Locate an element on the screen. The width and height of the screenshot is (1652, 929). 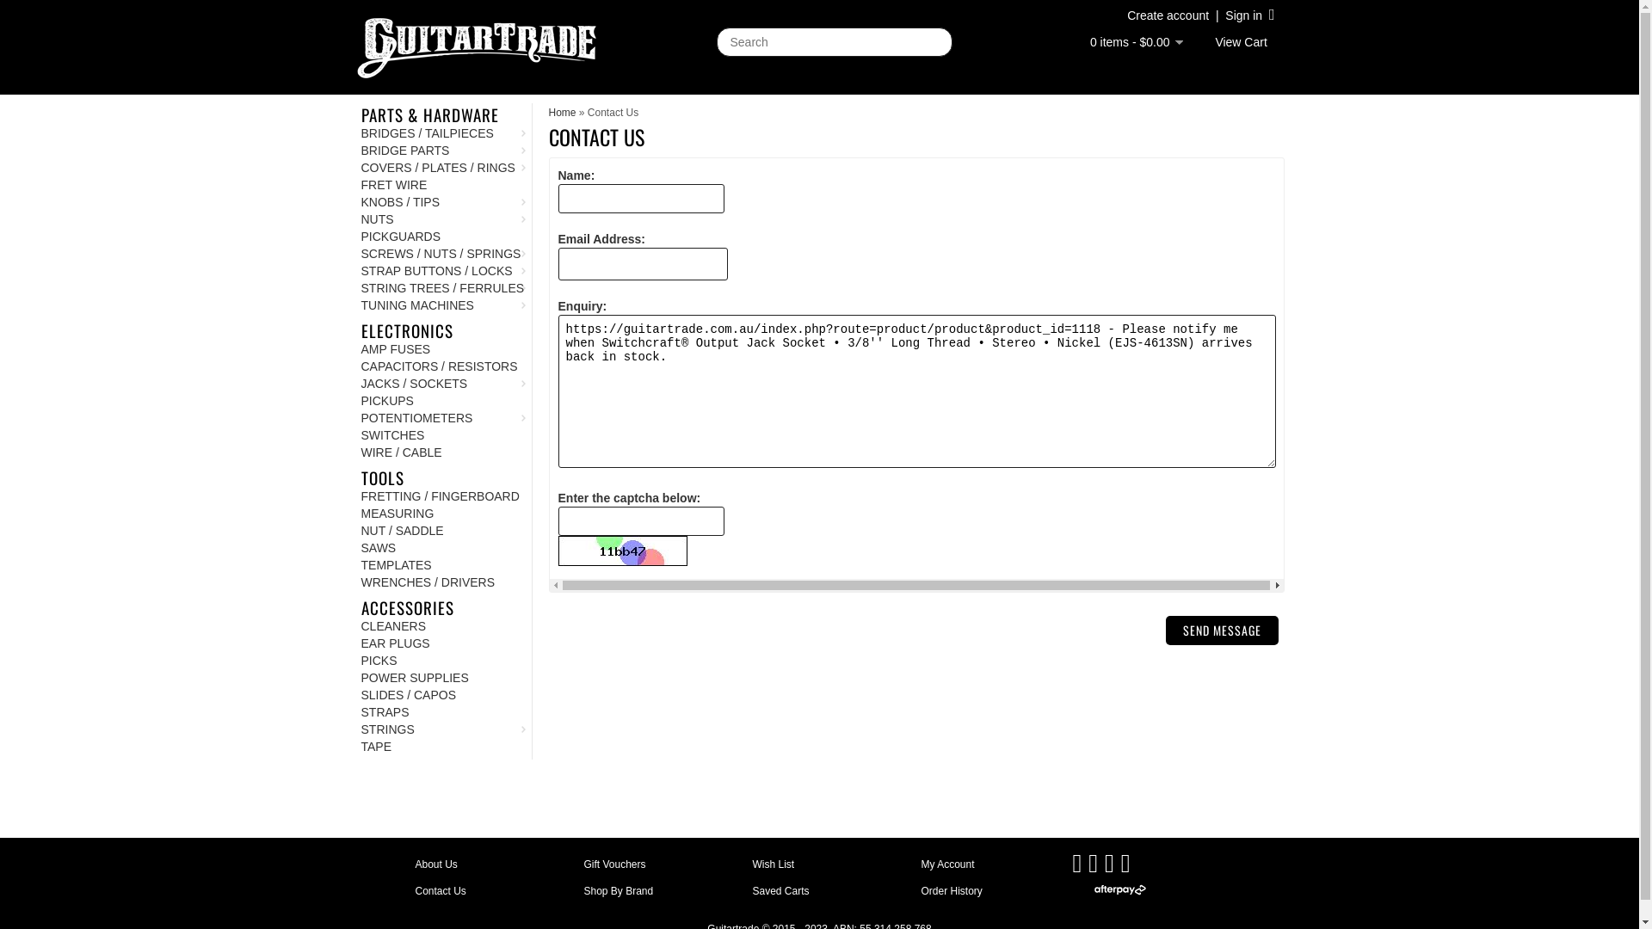
MEASURING is located at coordinates (442, 514).